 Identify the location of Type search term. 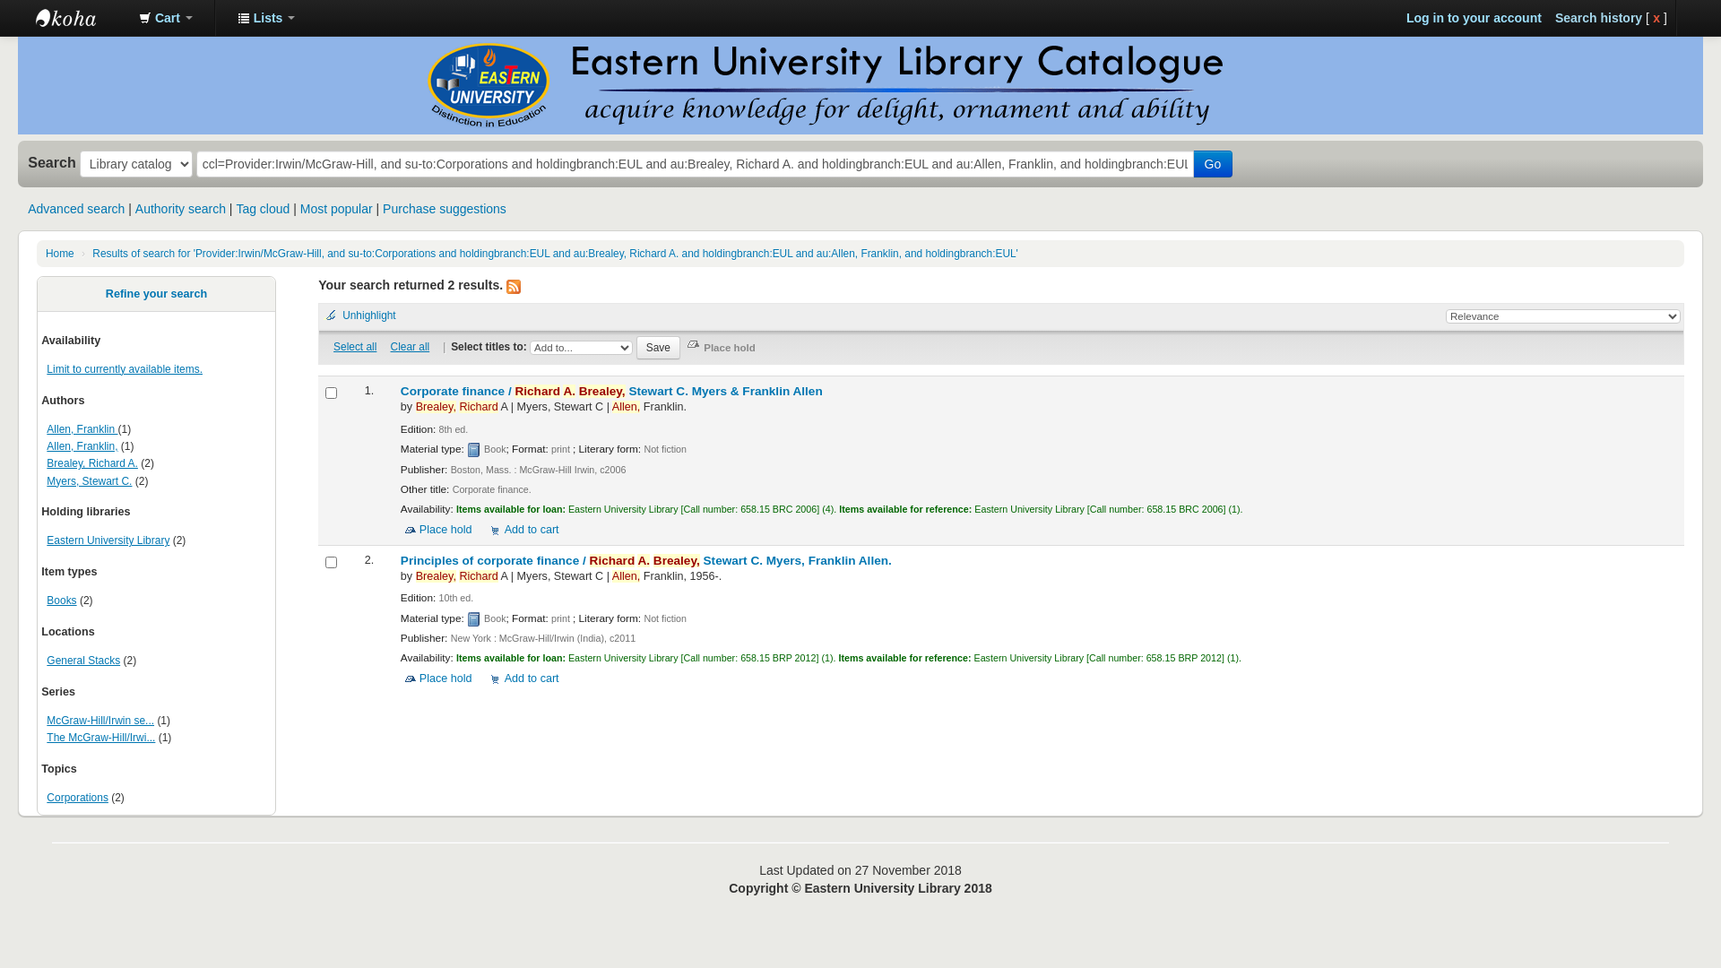
(696, 164).